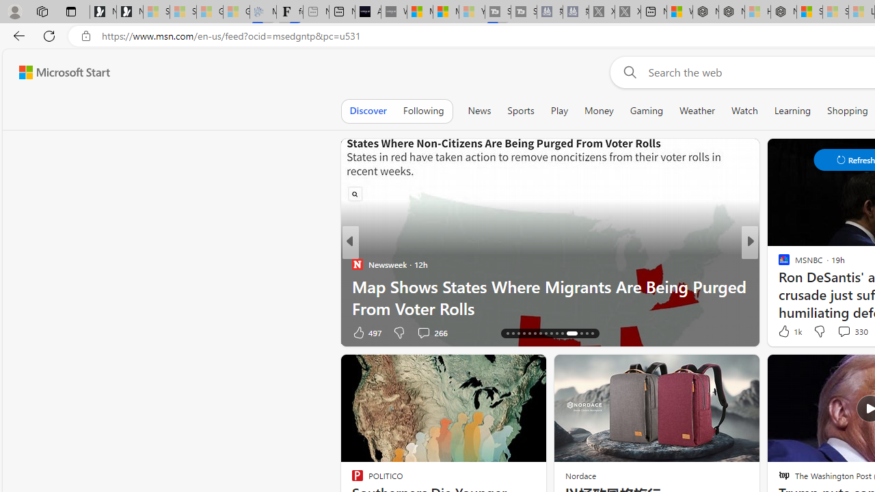 The height and width of the screenshot is (492, 875). What do you see at coordinates (592, 333) in the screenshot?
I see `AutomationID: tab-30` at bounding box center [592, 333].